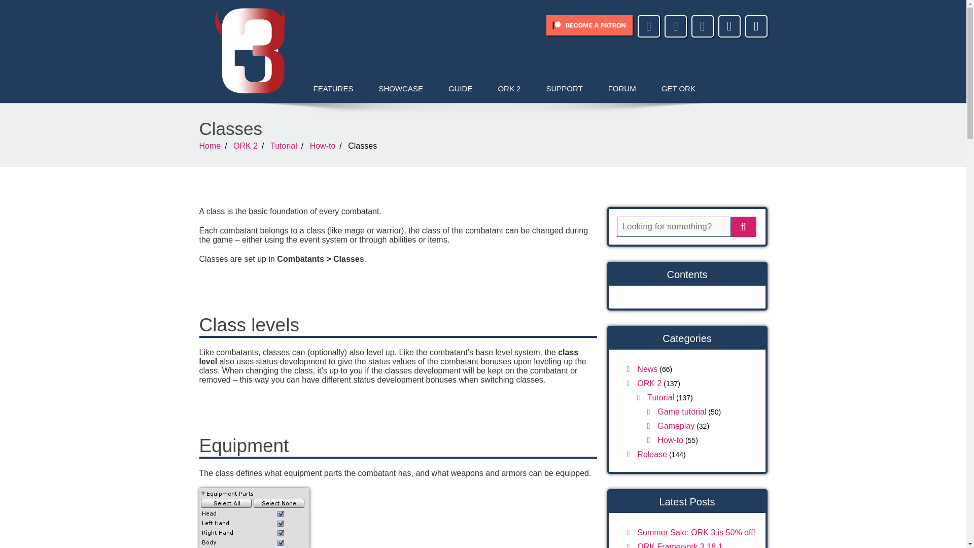 Image resolution: width=974 pixels, height=548 pixels. I want to click on Tutorial, so click(655, 397).